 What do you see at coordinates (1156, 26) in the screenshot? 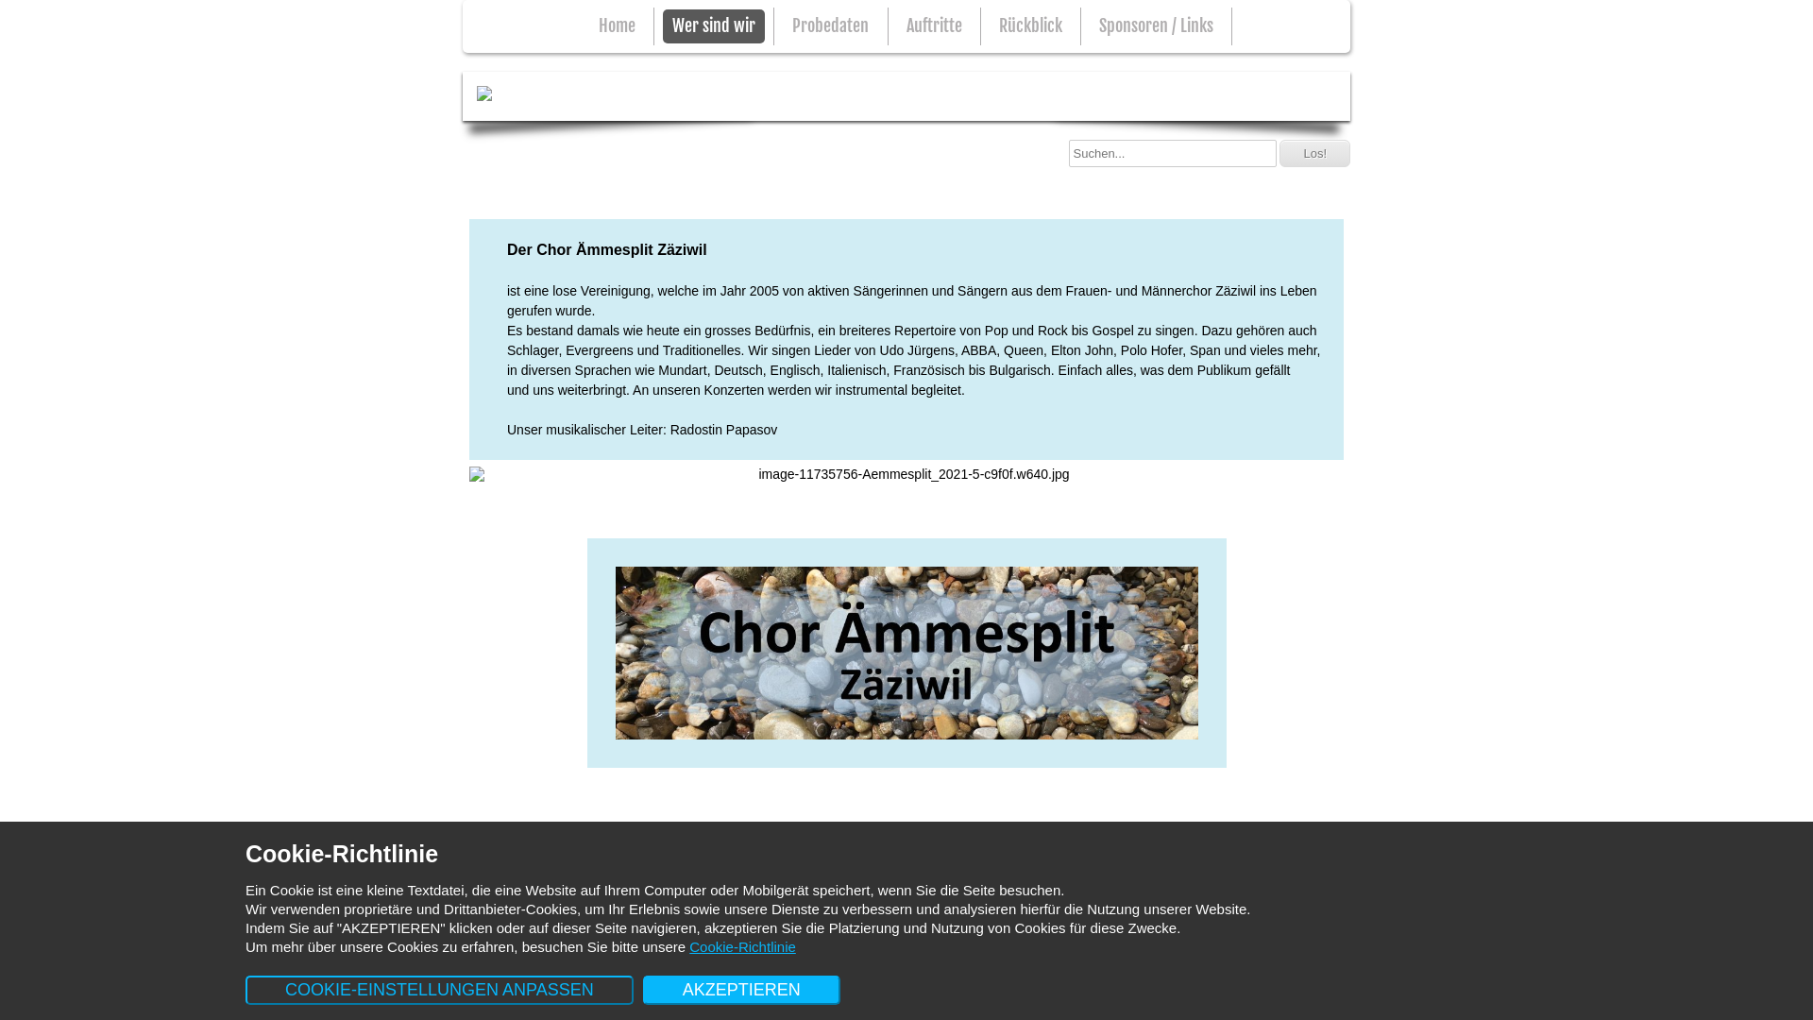
I see `Sponsoren / Links` at bounding box center [1156, 26].